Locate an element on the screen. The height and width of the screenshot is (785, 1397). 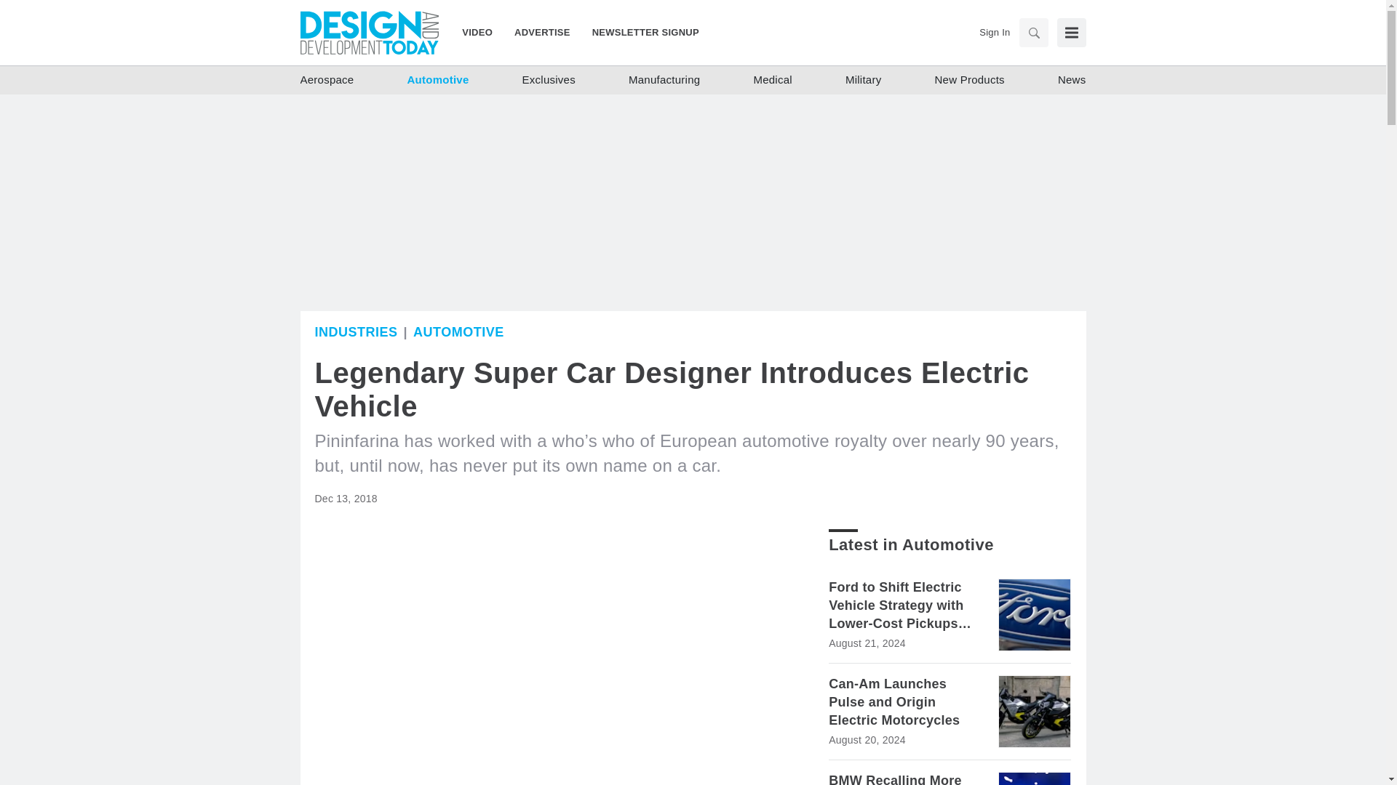
Medical is located at coordinates (772, 80).